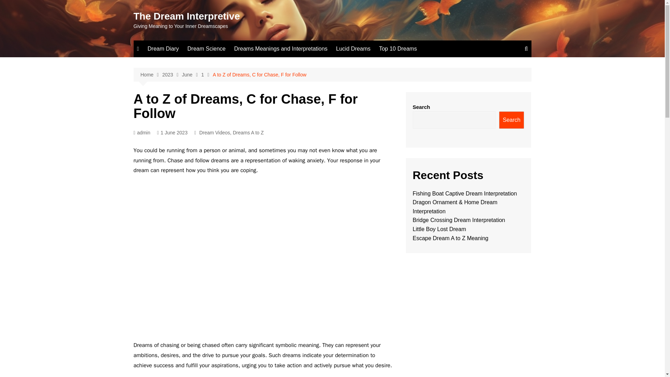 The image size is (670, 377). Describe the element at coordinates (207, 75) in the screenshot. I see `1` at that location.